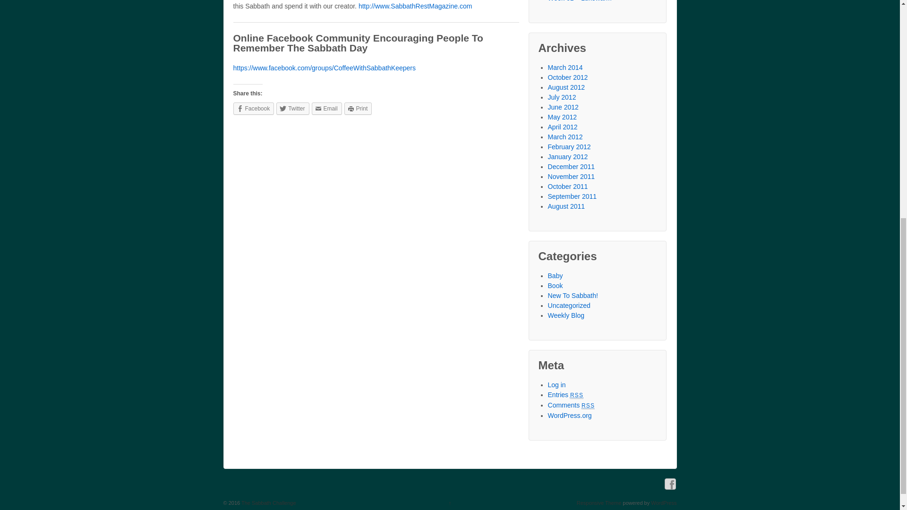 The height and width of the screenshot is (510, 907). Describe the element at coordinates (556, 286) in the screenshot. I see `Book` at that location.